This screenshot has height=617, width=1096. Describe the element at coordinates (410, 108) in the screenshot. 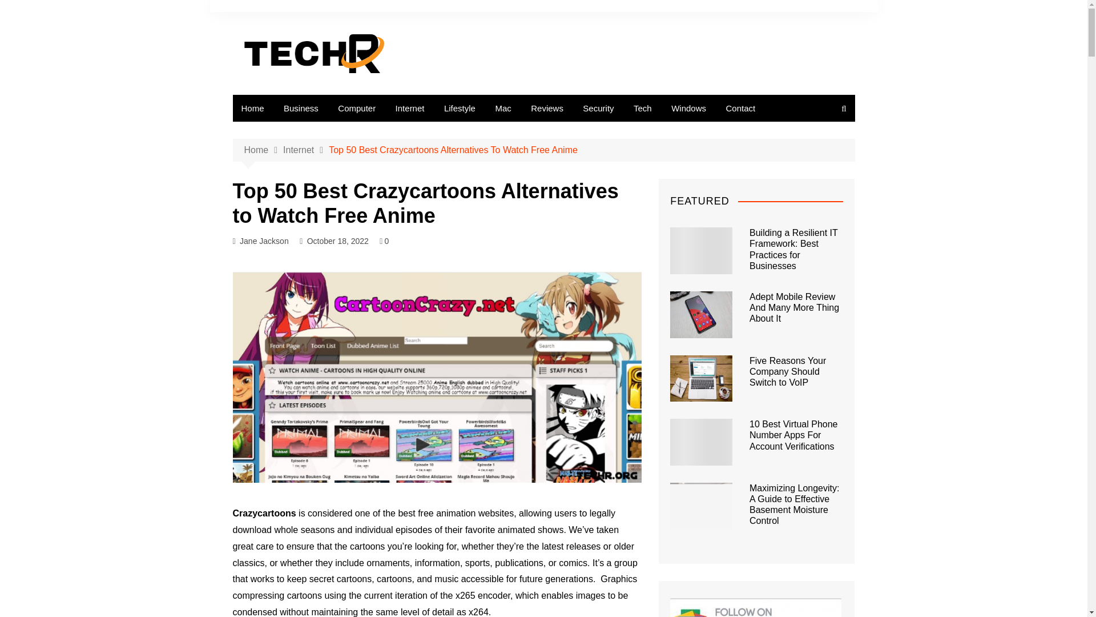

I see `Internet` at that location.